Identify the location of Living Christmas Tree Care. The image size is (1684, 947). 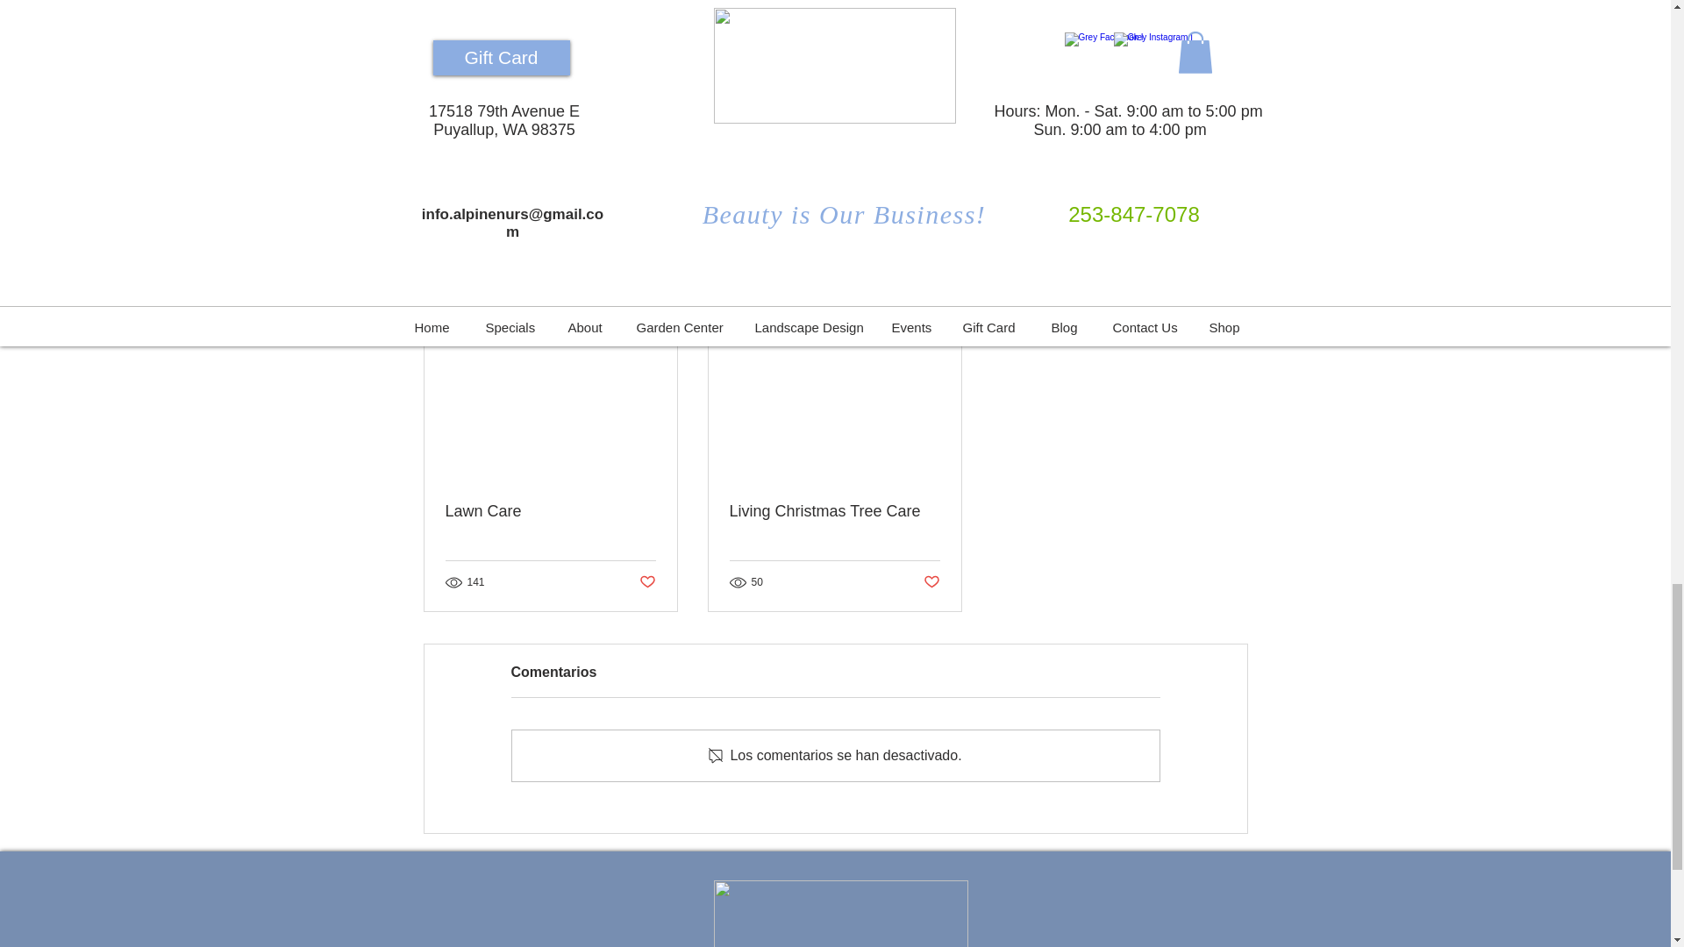
(551, 512).